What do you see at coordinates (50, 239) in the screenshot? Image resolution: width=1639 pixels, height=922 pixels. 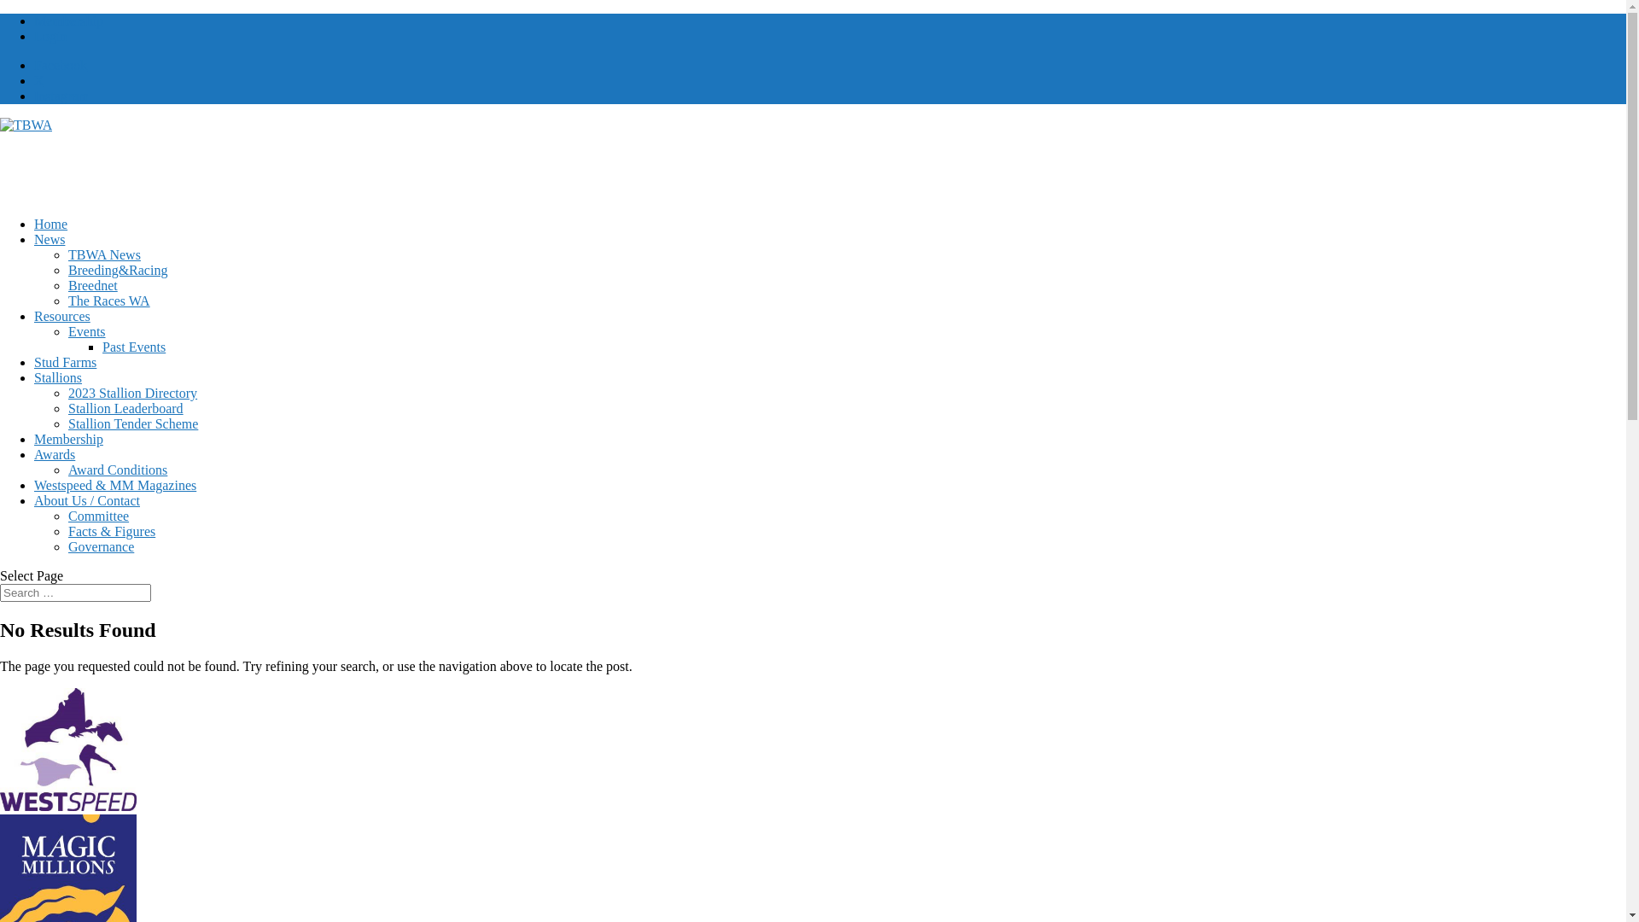 I see `News` at bounding box center [50, 239].